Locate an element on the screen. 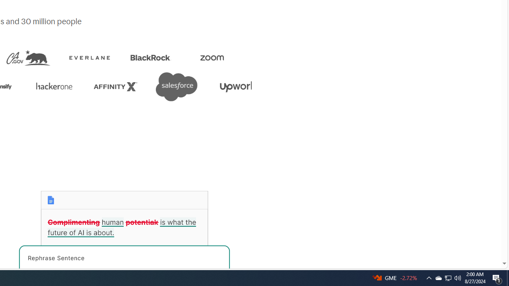 The width and height of the screenshot is (509, 286). BlackRock is located at coordinates (239, 58).